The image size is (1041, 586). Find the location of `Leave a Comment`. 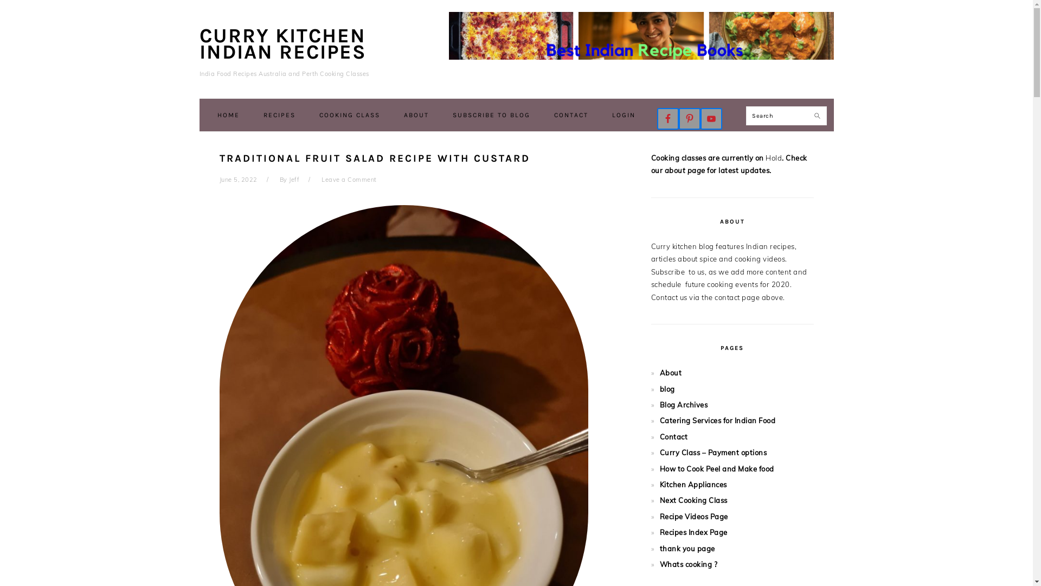

Leave a Comment is located at coordinates (349, 180).